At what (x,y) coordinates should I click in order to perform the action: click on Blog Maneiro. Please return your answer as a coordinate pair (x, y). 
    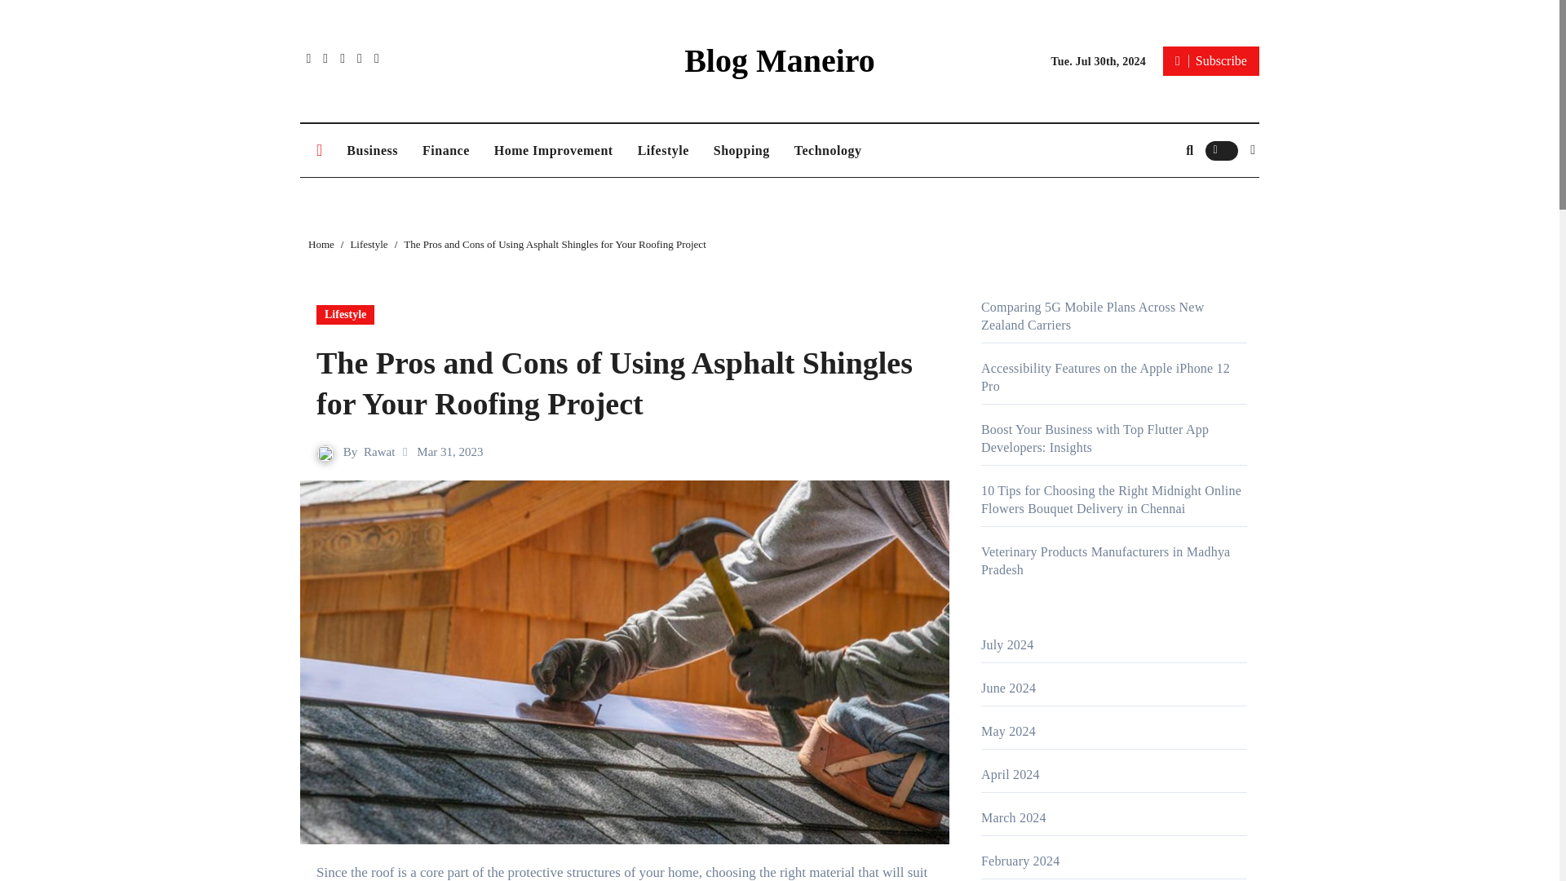
    Looking at the image, I should click on (780, 60).